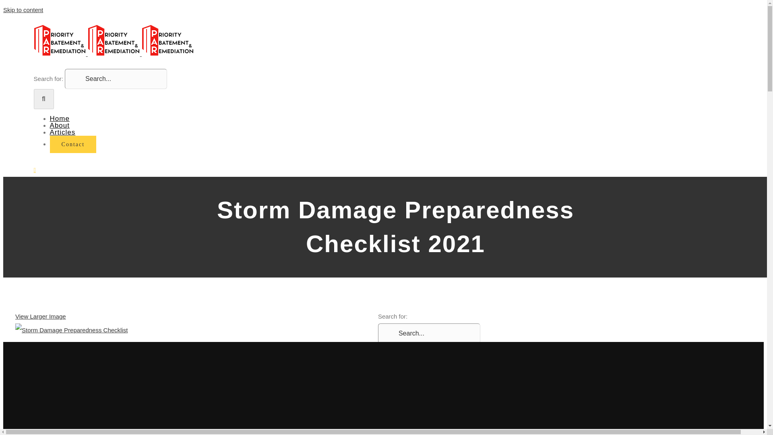  I want to click on Contact, so click(73, 144).